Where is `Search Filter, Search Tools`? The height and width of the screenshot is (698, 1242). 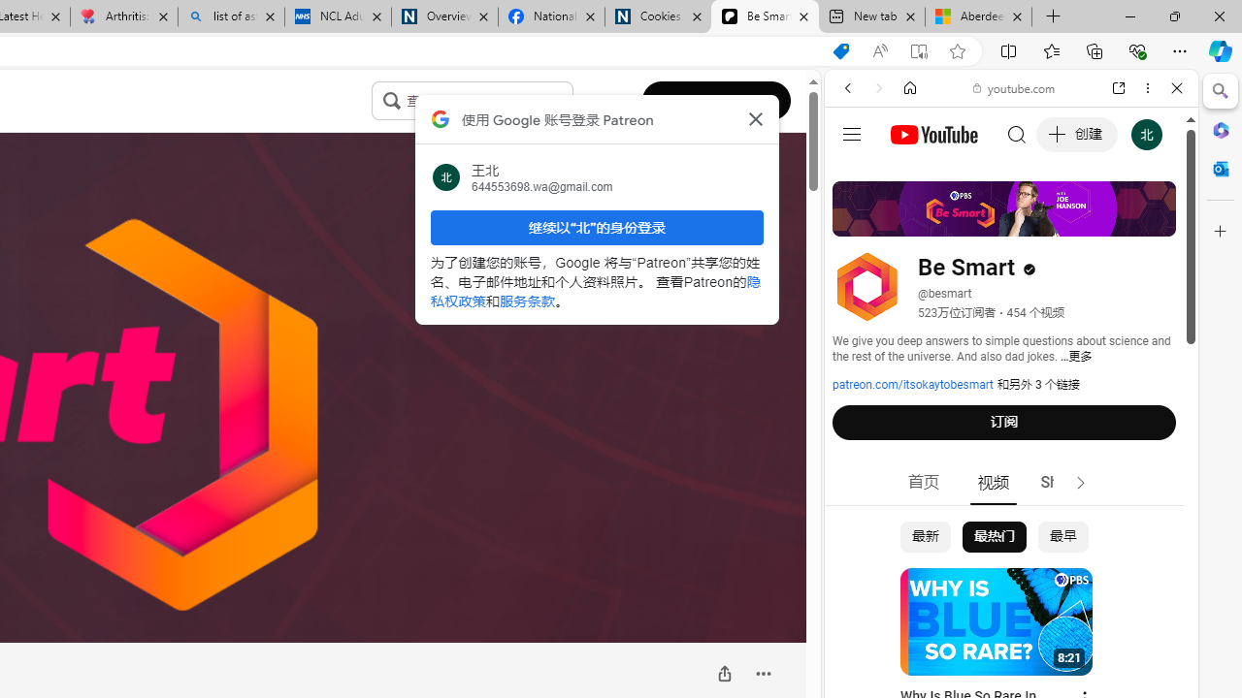 Search Filter, Search Tools is located at coordinates (1061, 221).